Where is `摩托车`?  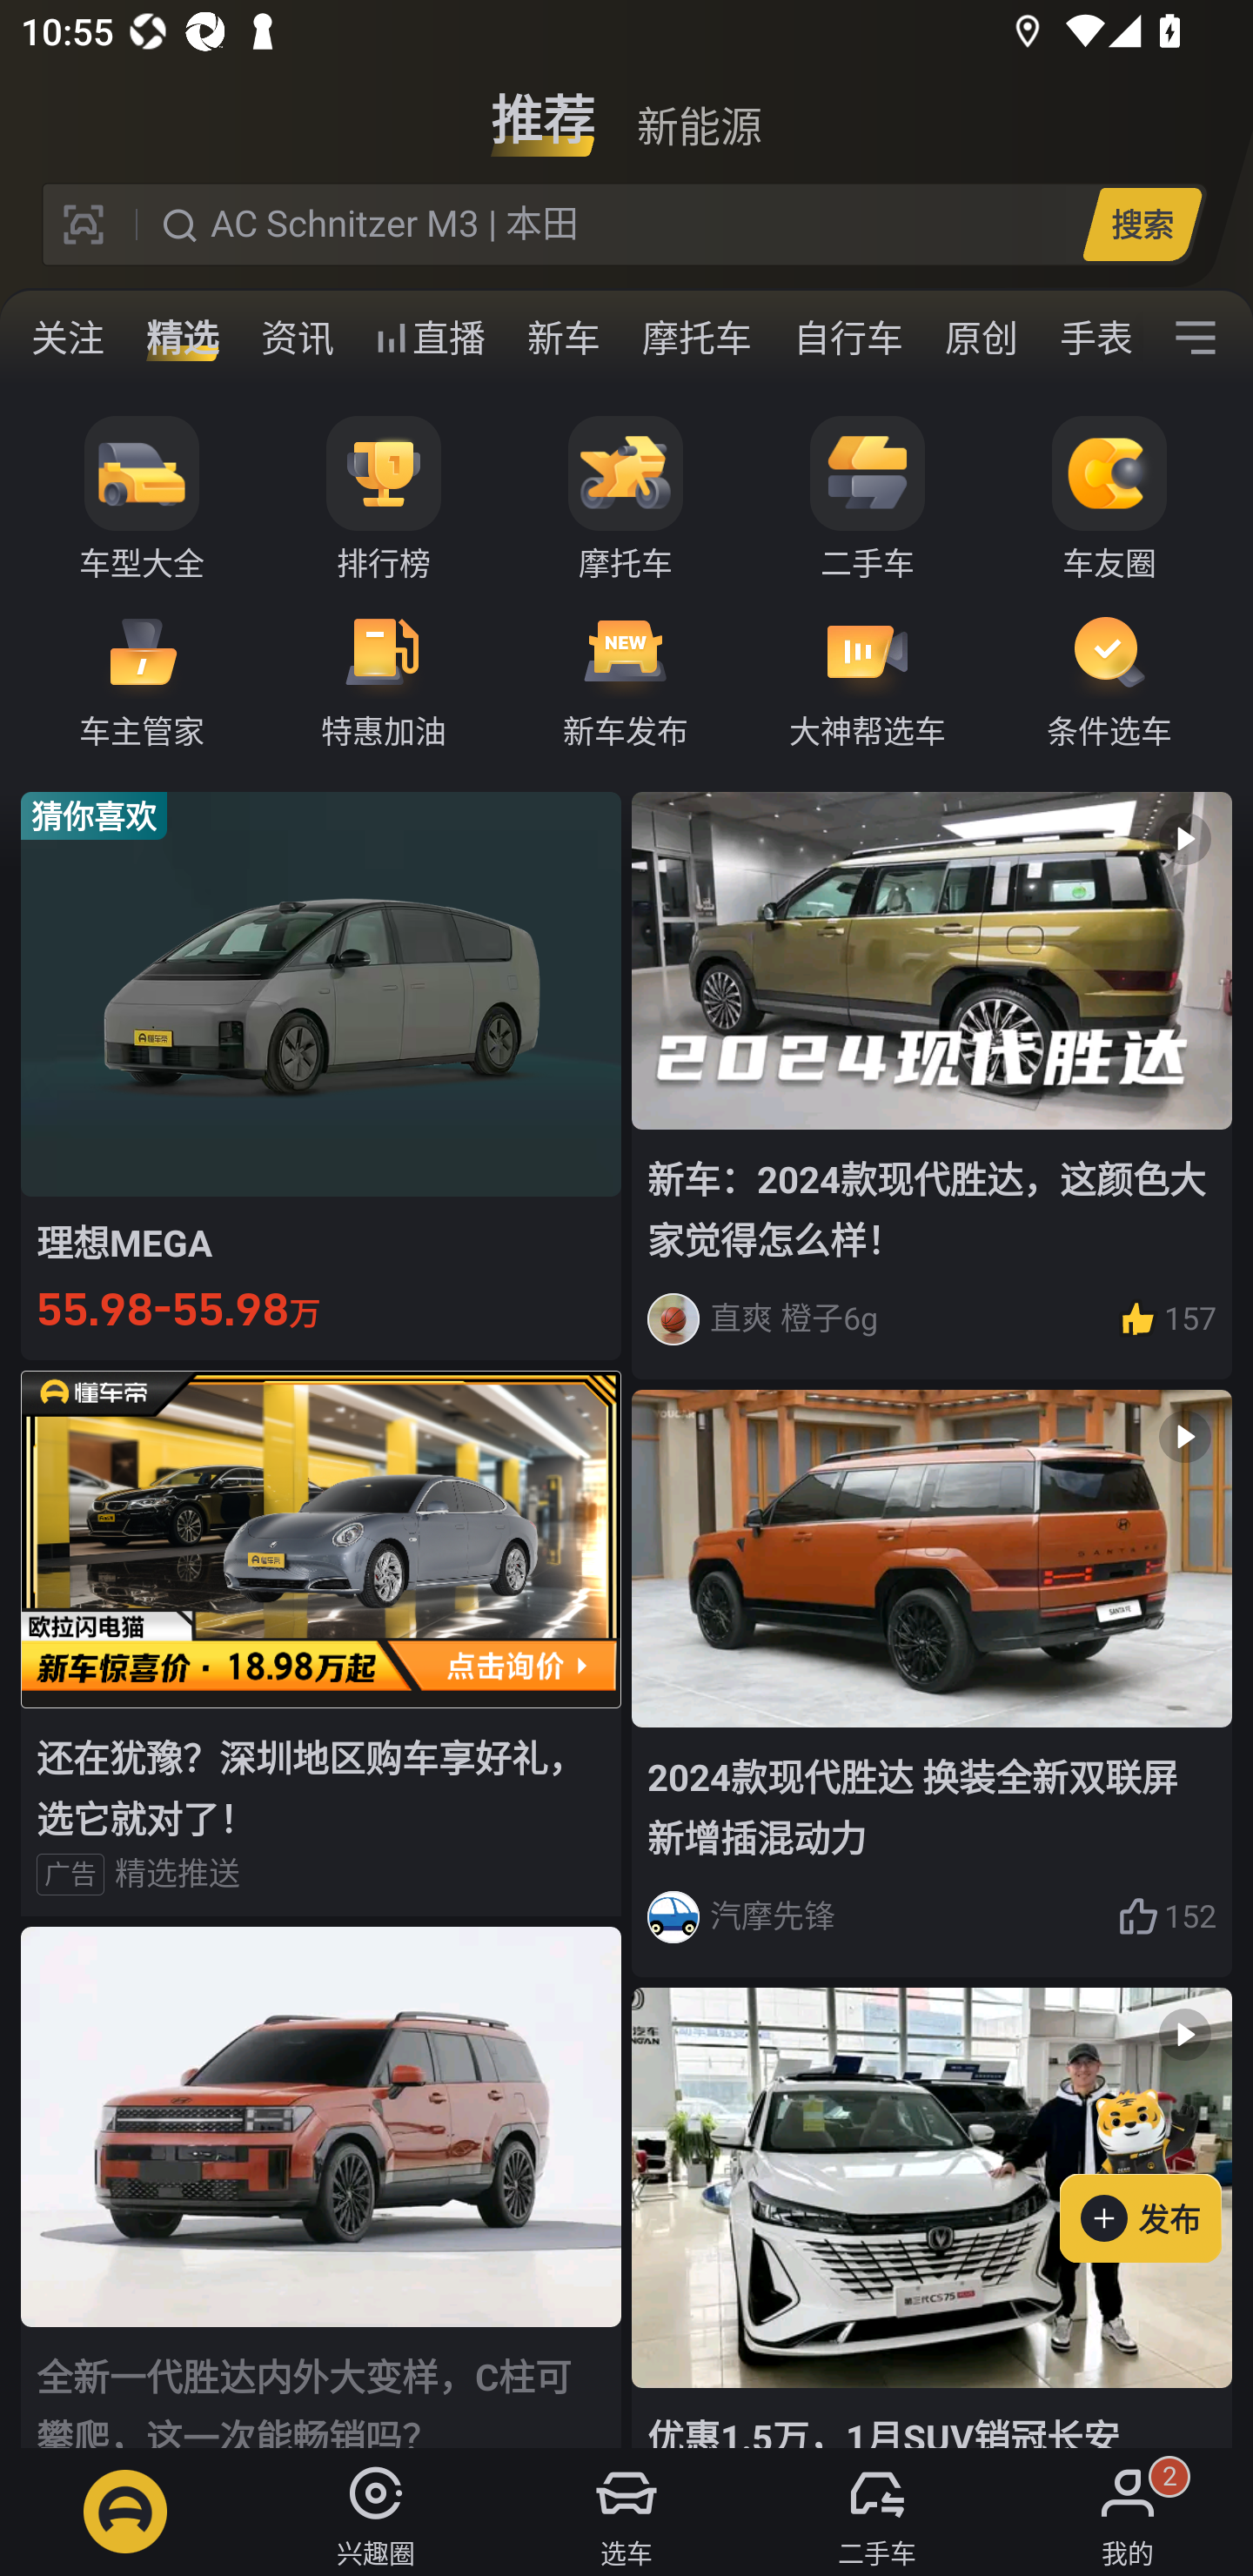 摩托车 is located at coordinates (697, 338).